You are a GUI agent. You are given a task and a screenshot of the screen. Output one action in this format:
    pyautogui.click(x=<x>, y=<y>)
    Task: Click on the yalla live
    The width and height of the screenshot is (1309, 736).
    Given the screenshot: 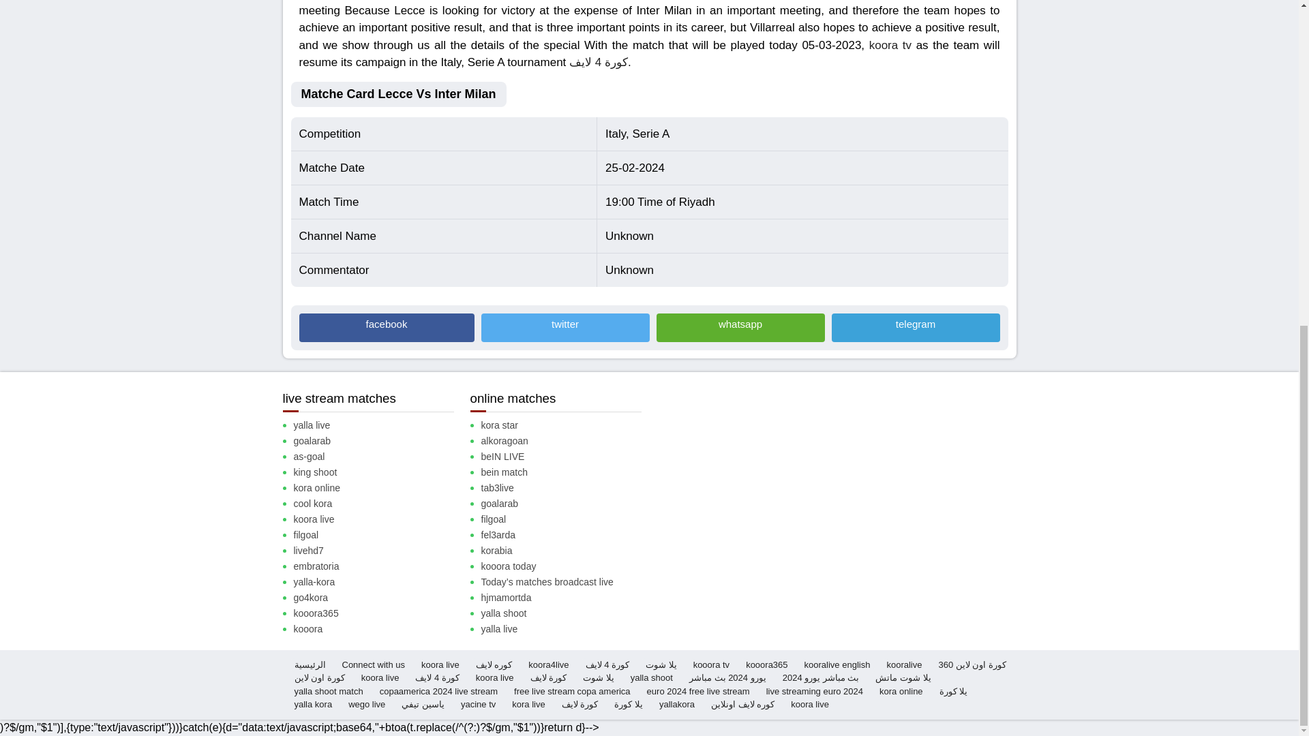 What is the action you would take?
    pyautogui.click(x=379, y=425)
    